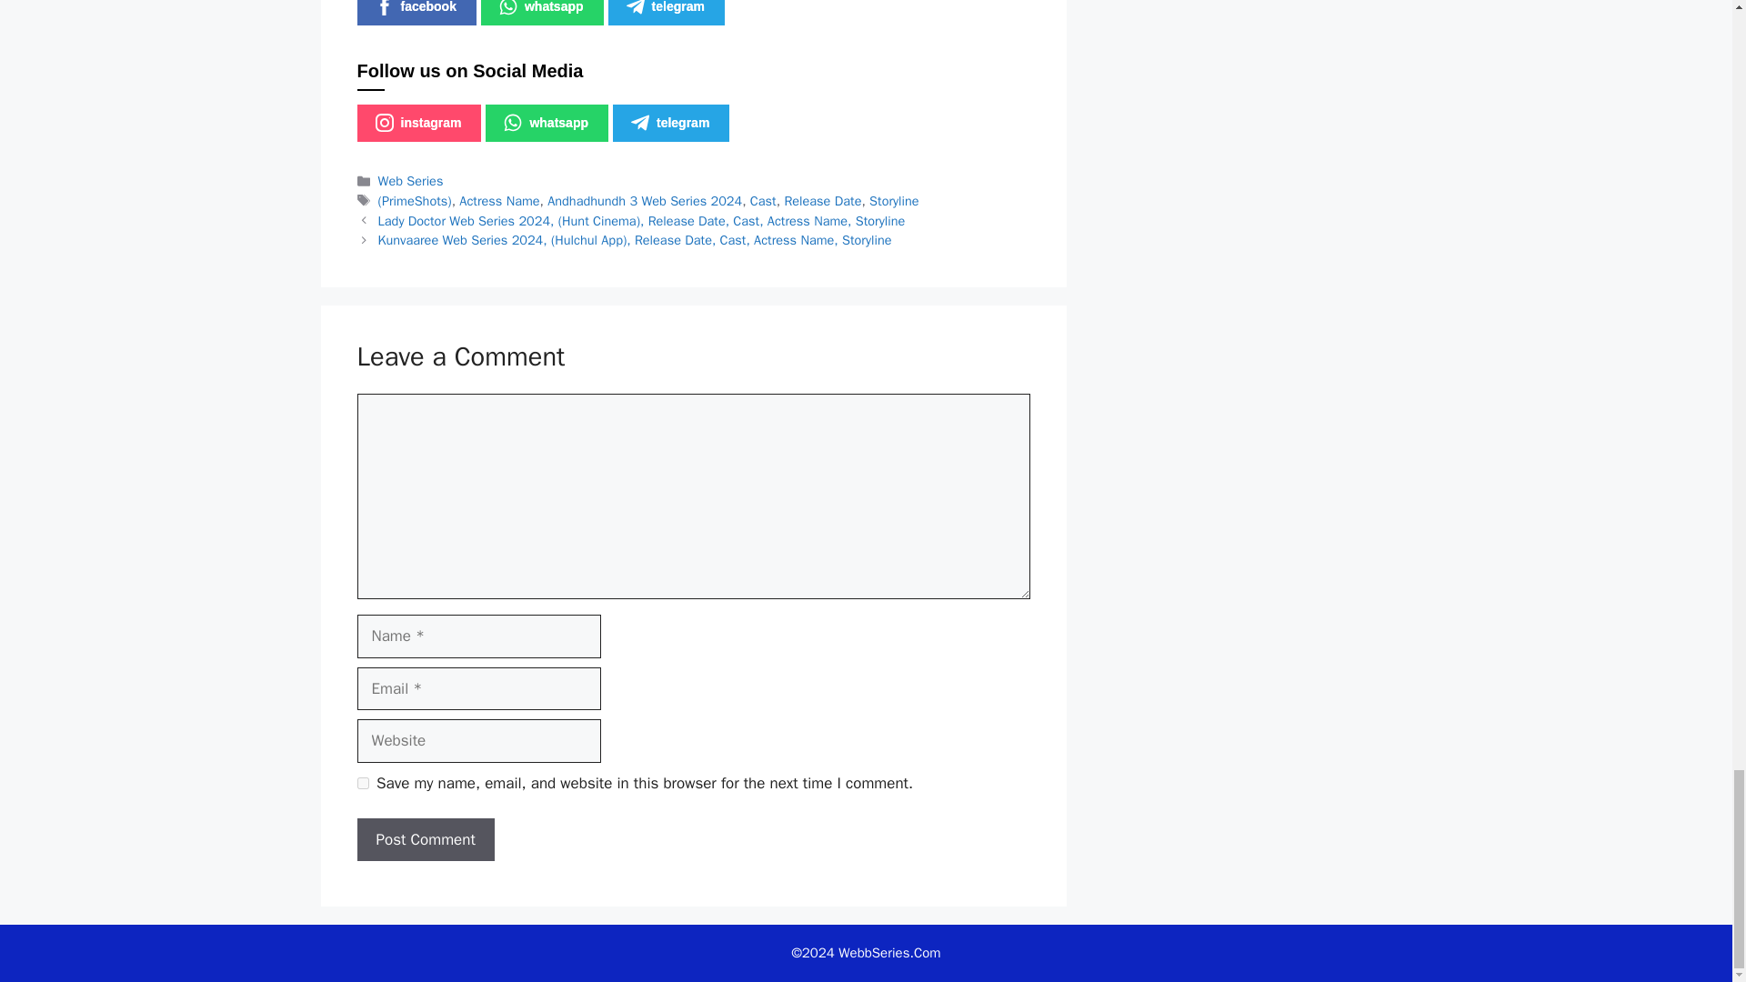 The image size is (1746, 982). I want to click on whatsapp, so click(542, 13).